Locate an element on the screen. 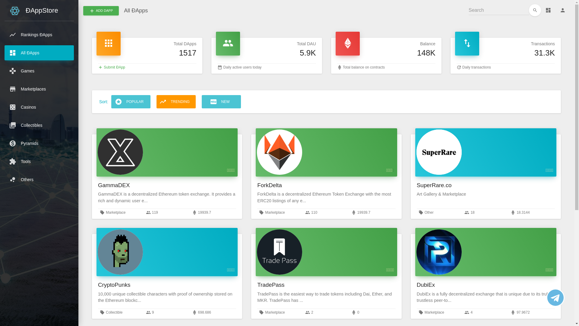 This screenshot has width=579, height=326. Other is located at coordinates (429, 213).